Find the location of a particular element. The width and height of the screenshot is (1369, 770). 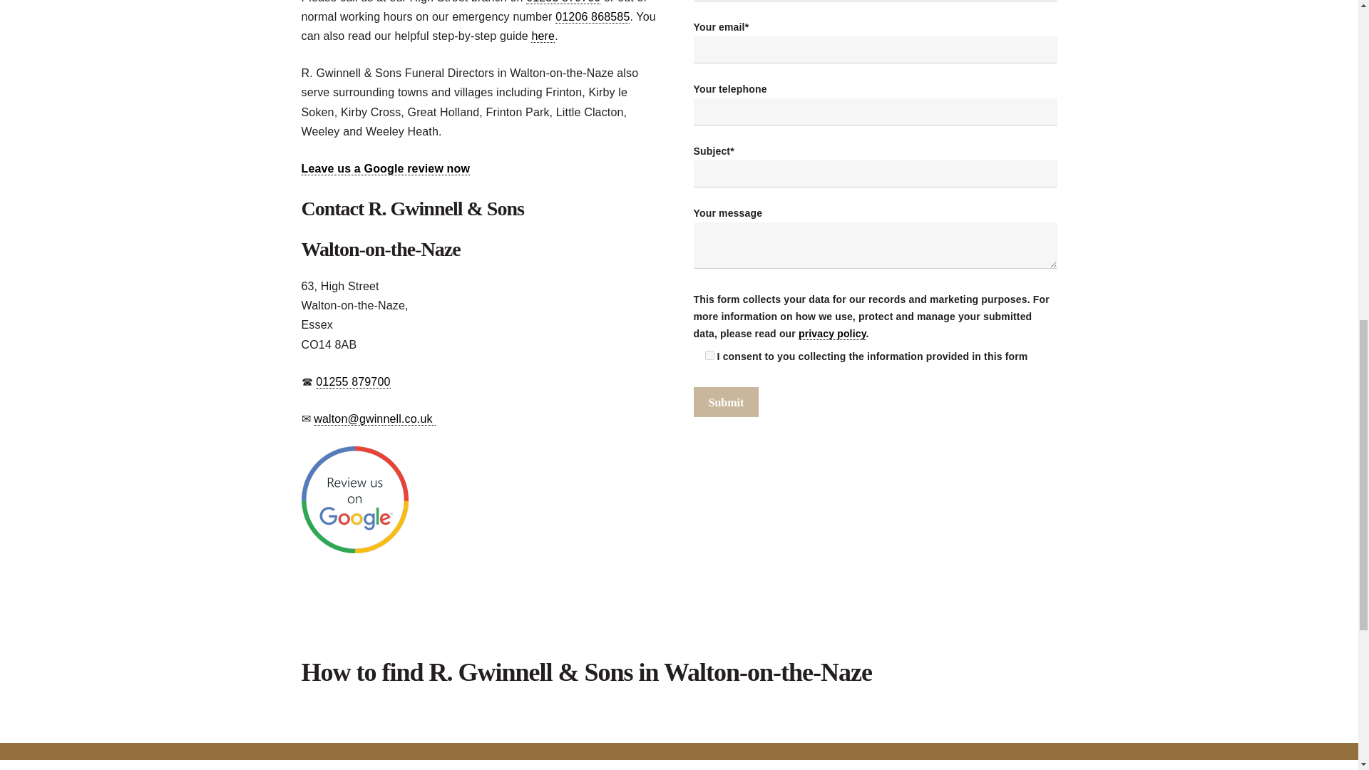

Leave us a Google review now is located at coordinates (385, 168).